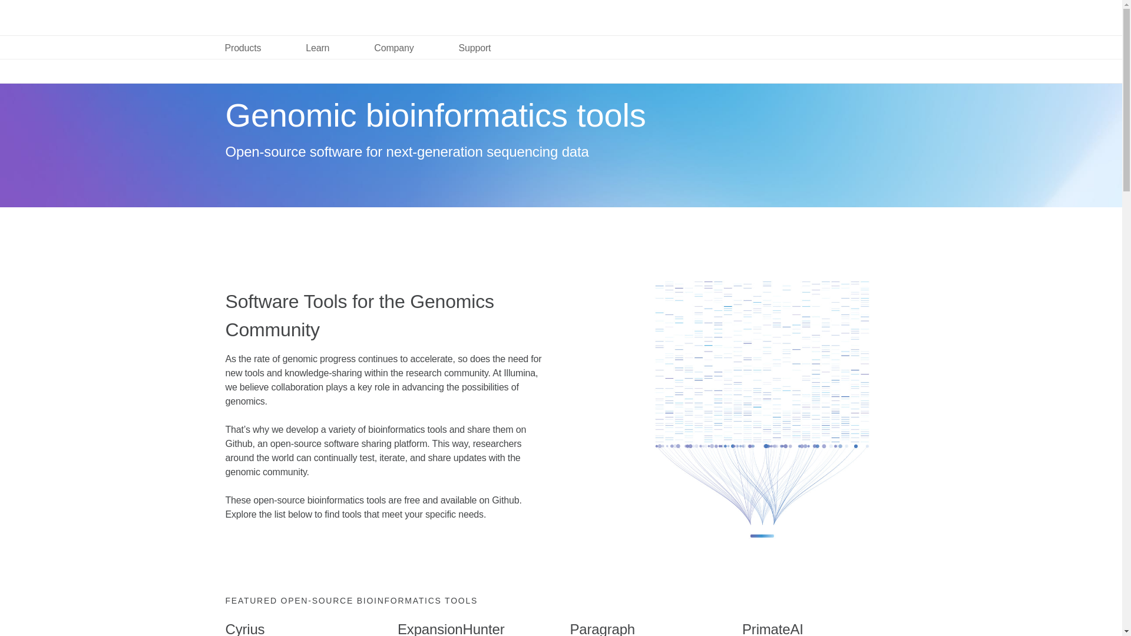 The width and height of the screenshot is (1131, 636). What do you see at coordinates (243, 48) in the screenshot?
I see `Products` at bounding box center [243, 48].